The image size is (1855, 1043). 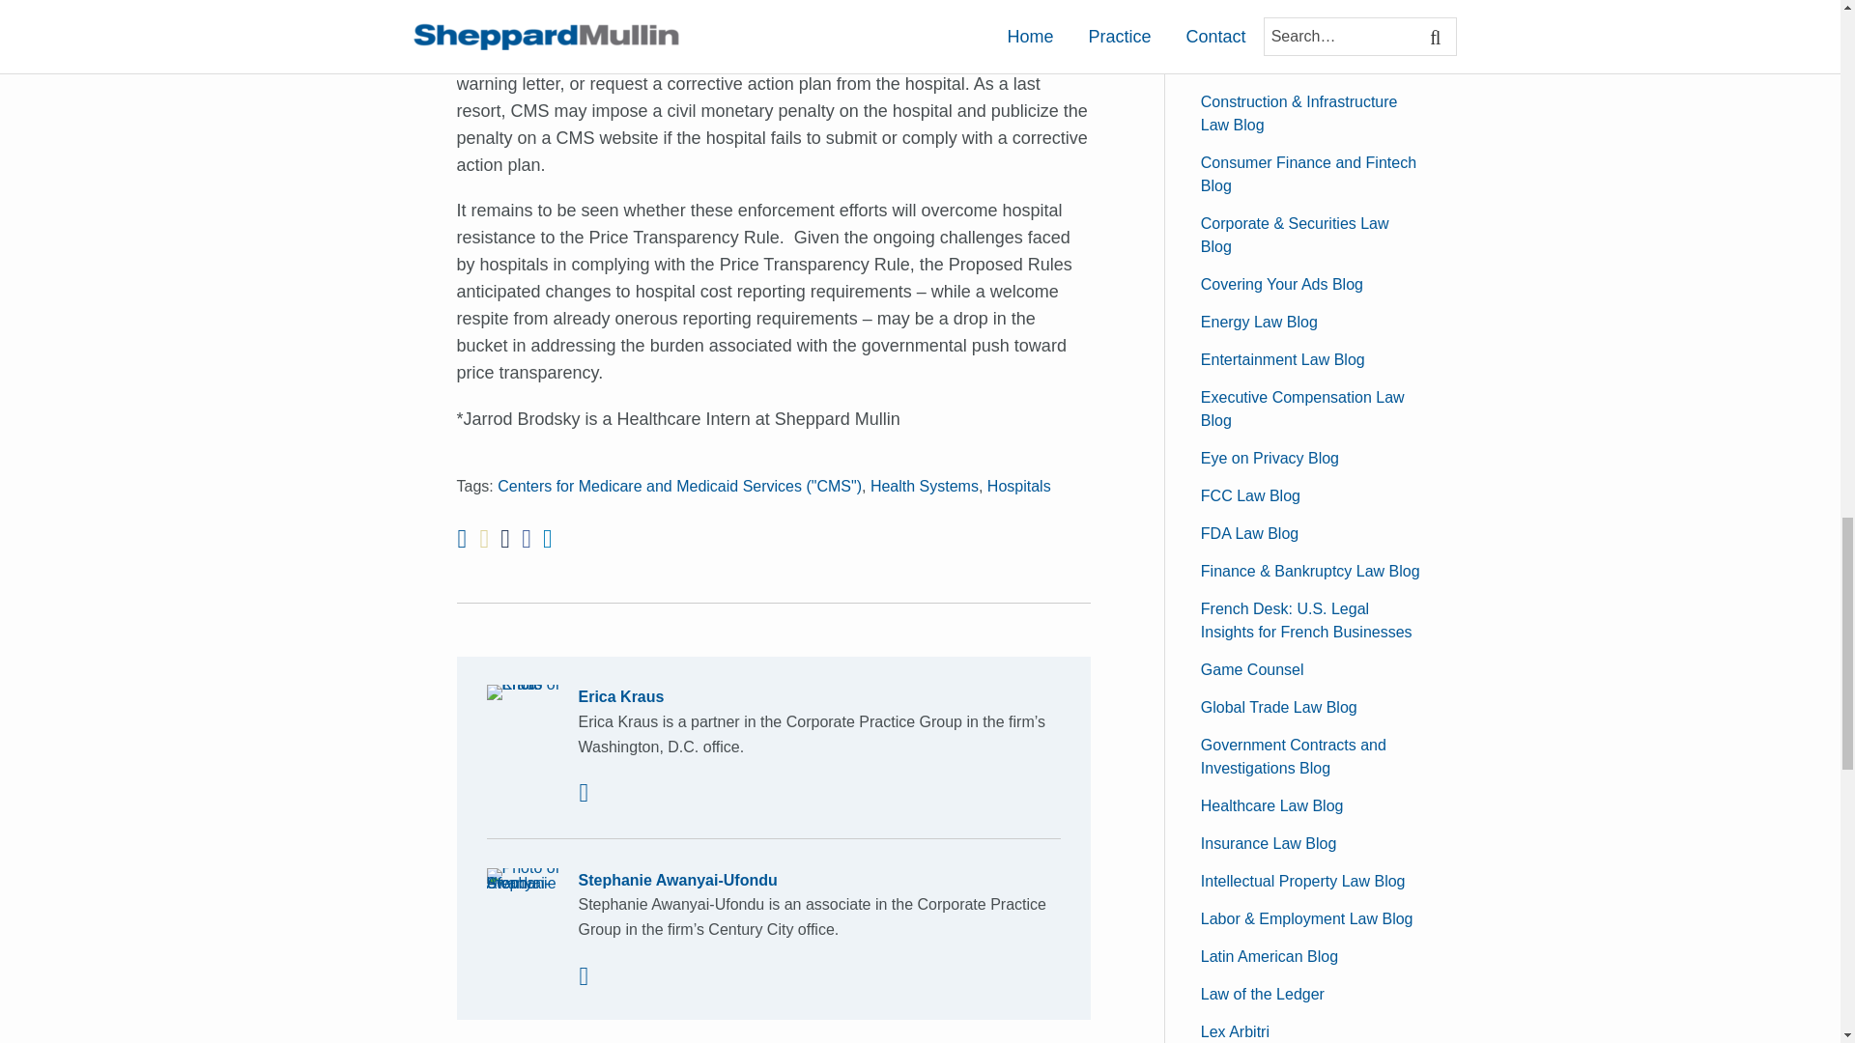 What do you see at coordinates (773, 880) in the screenshot?
I see `Stephanie Awanyai-Ufondu` at bounding box center [773, 880].